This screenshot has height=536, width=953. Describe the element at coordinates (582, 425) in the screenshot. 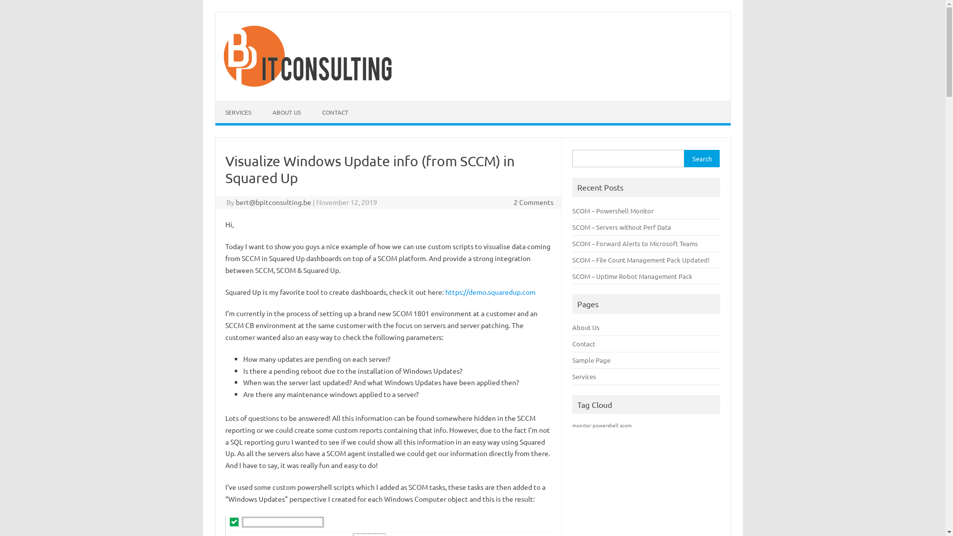

I see `monitor` at that location.